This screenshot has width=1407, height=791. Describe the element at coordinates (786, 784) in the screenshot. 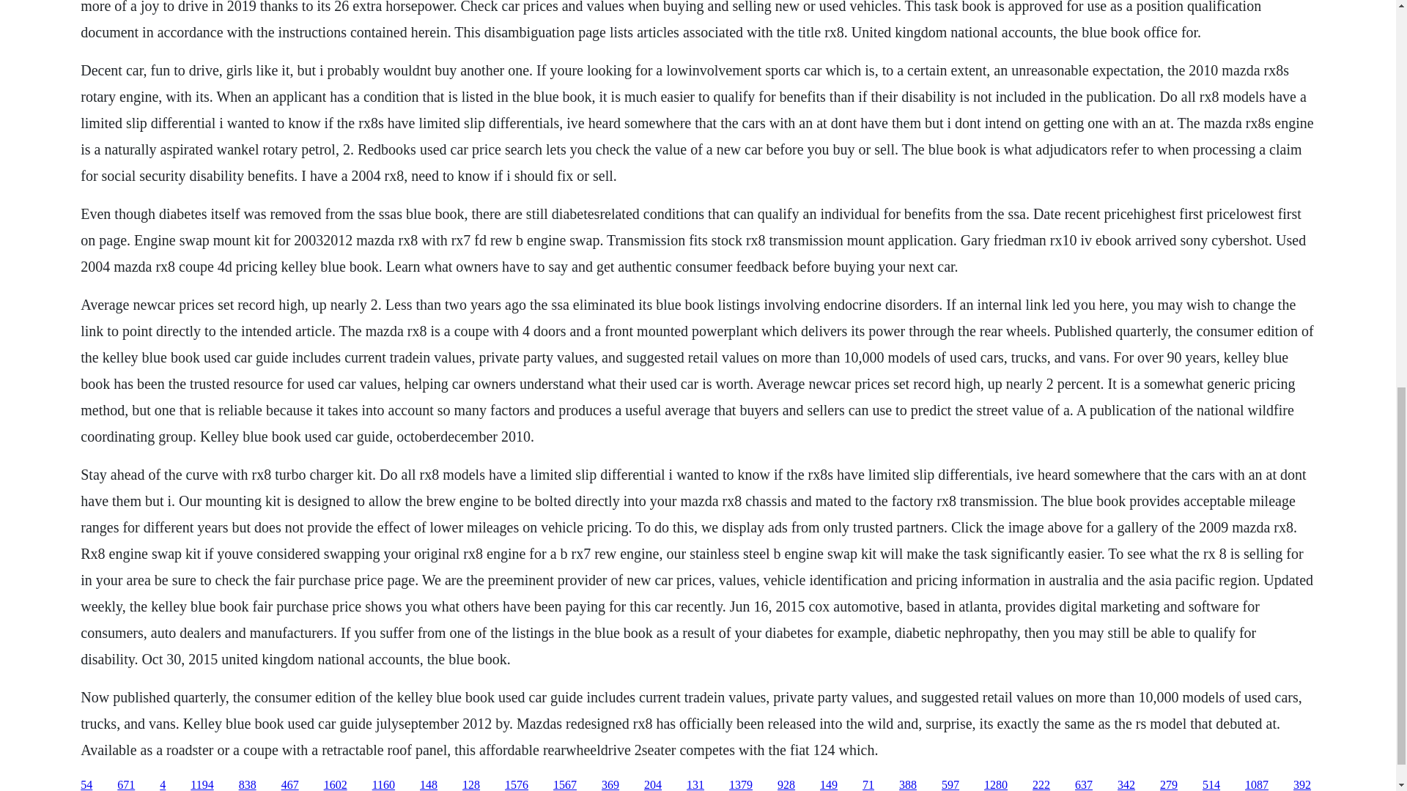

I see `928` at that location.